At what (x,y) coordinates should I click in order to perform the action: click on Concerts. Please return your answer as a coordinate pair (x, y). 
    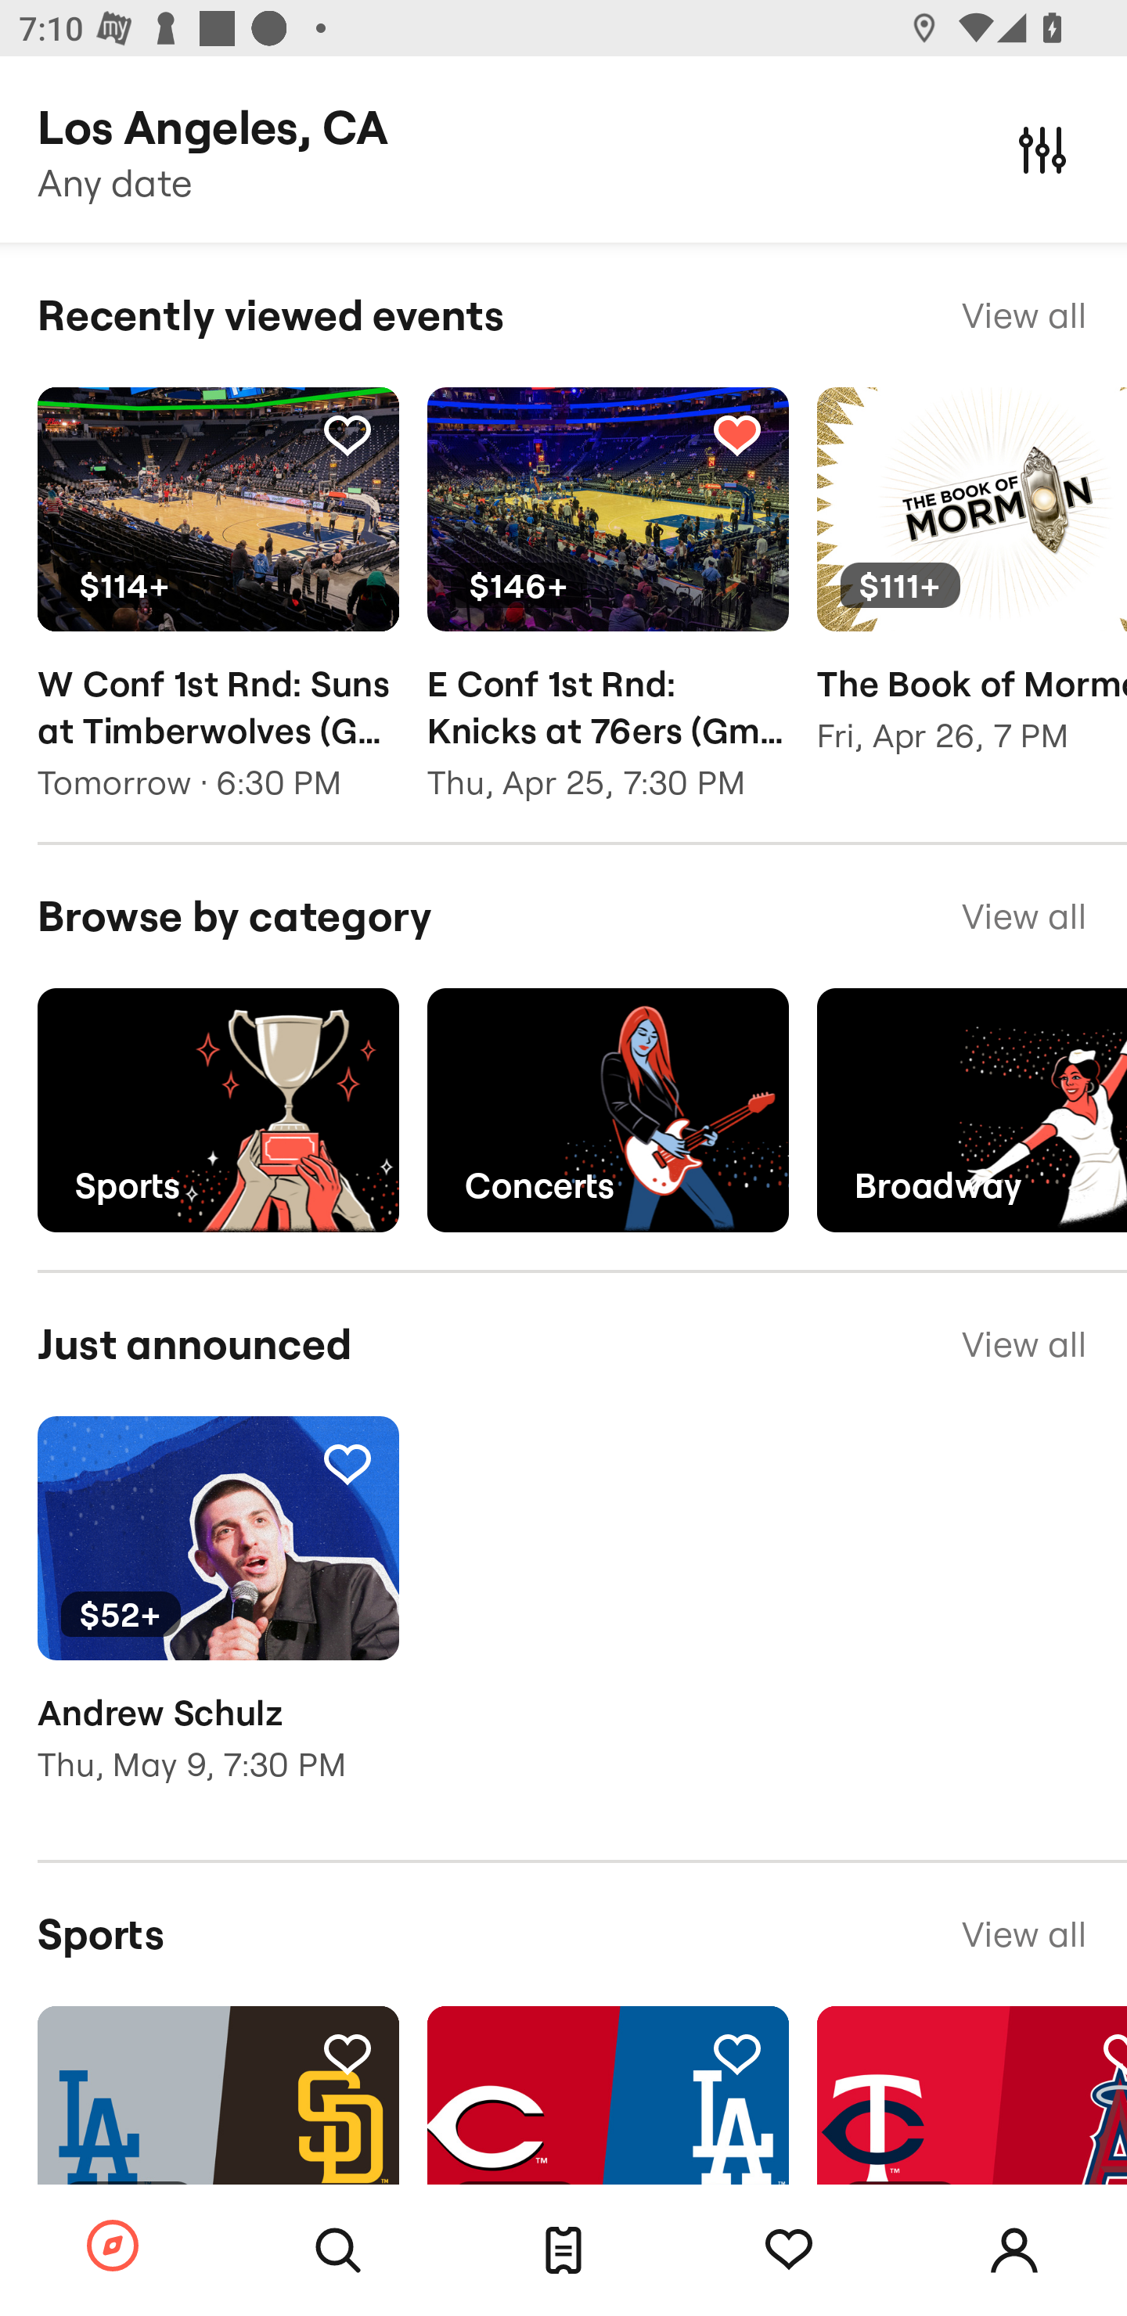
    Looking at the image, I should click on (607, 1109).